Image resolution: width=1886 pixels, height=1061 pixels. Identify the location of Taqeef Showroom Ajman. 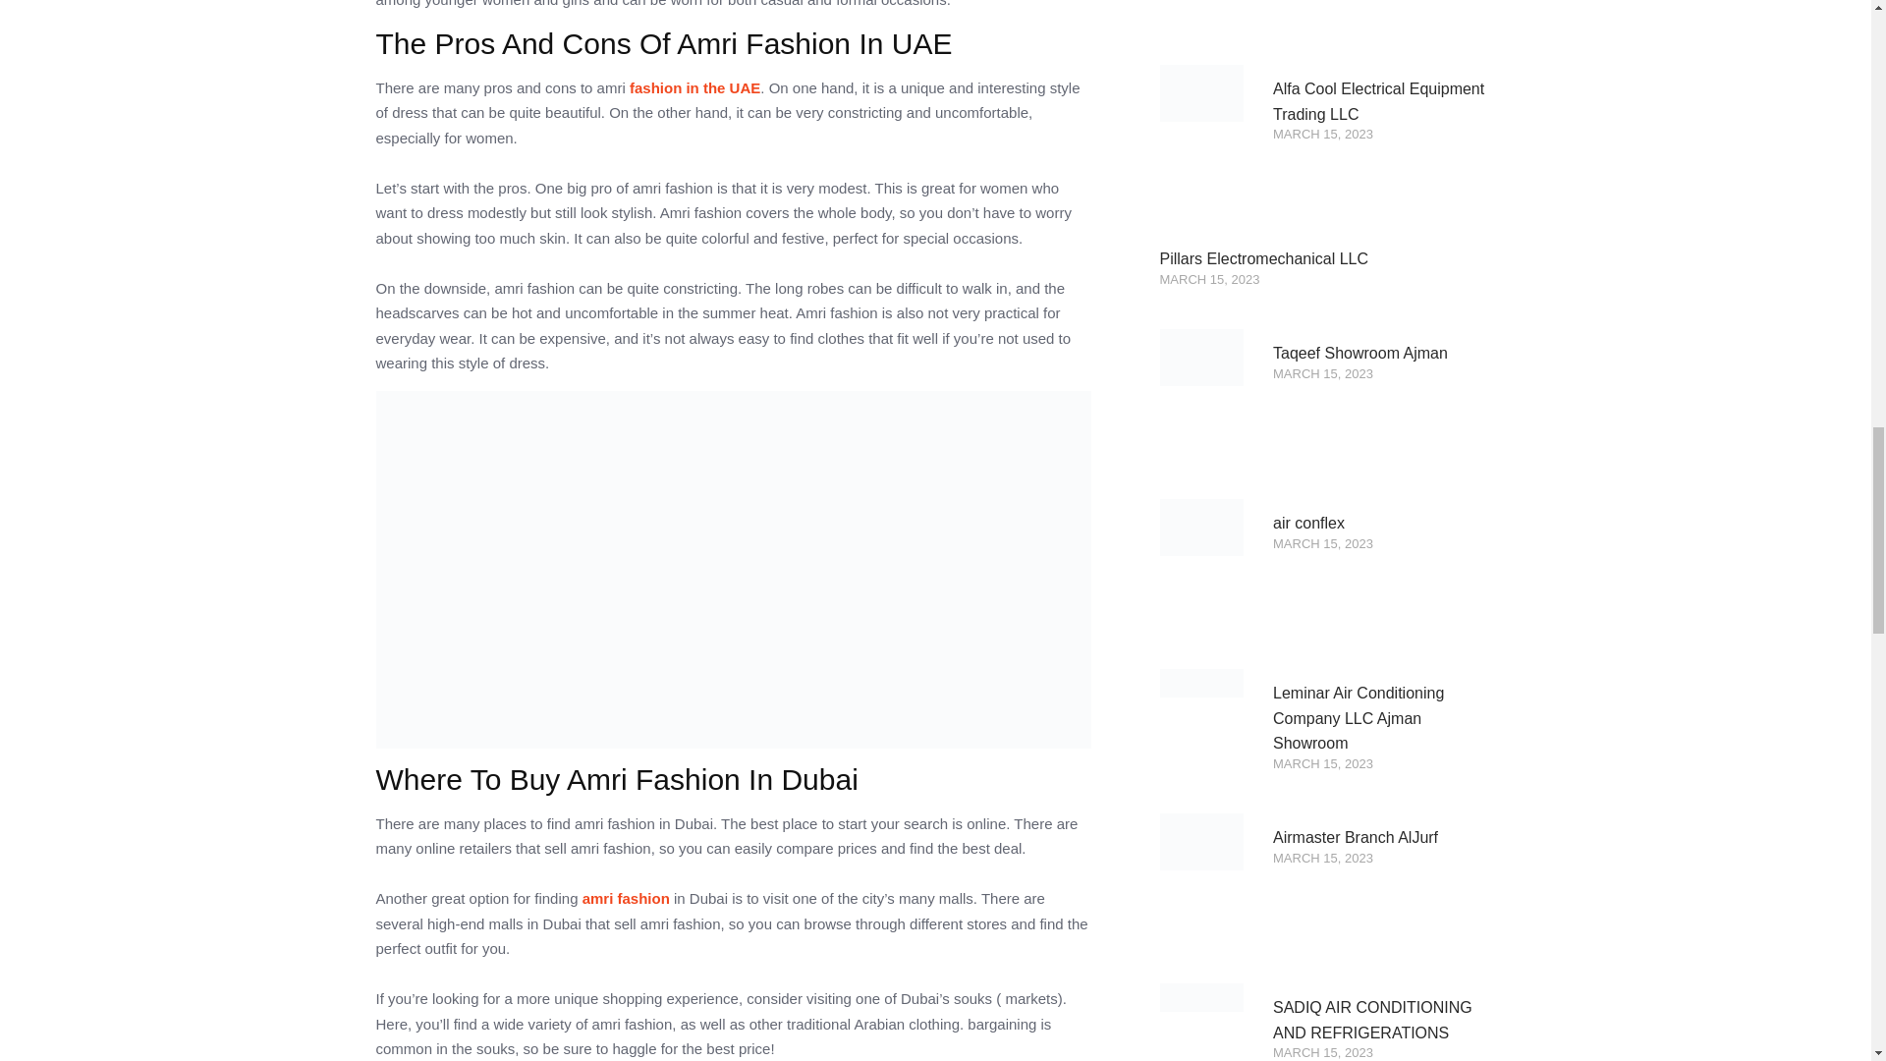
(1360, 354).